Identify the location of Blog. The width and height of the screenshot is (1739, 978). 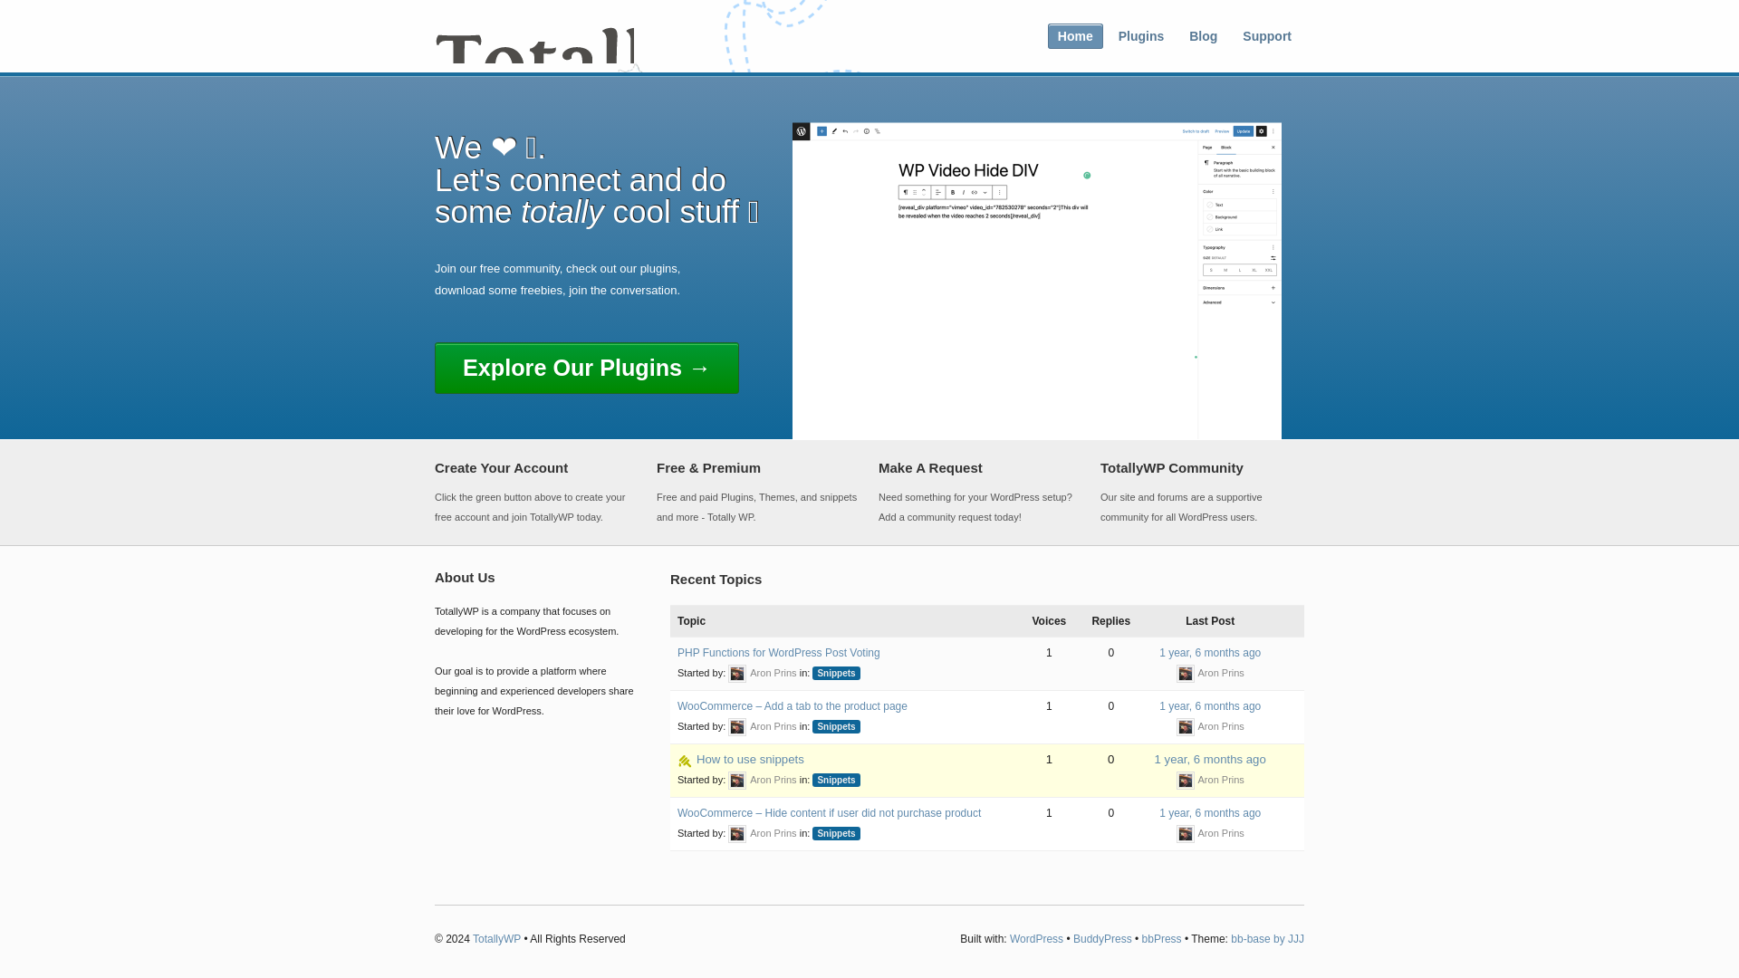
(1203, 36).